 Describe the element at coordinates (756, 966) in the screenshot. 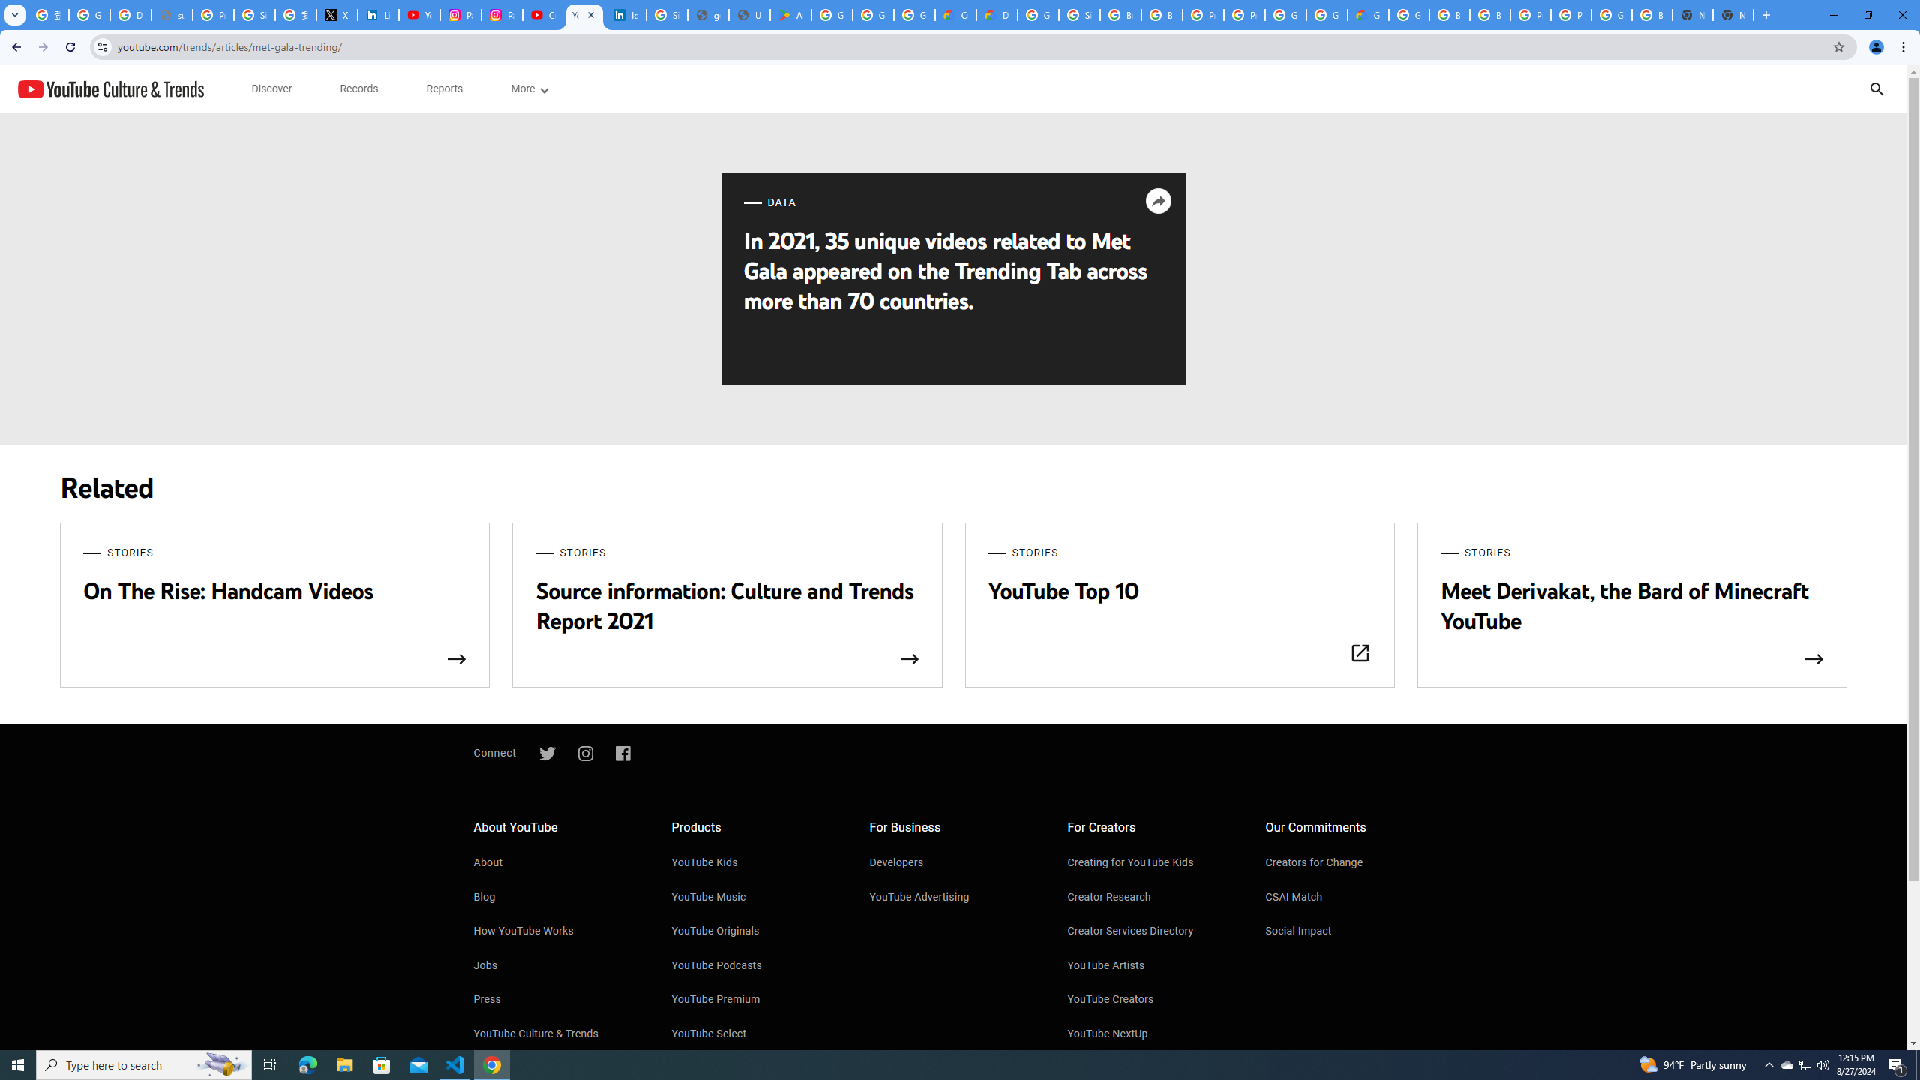

I see `YouTube Podcasts` at that location.